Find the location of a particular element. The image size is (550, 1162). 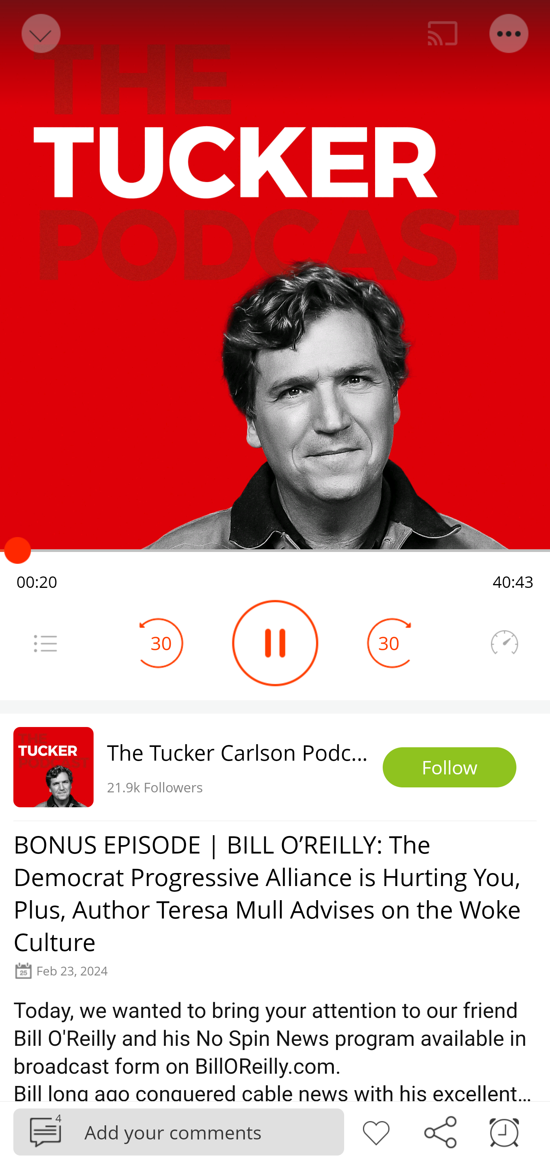

Sleep timer is located at coordinates (504, 1131).